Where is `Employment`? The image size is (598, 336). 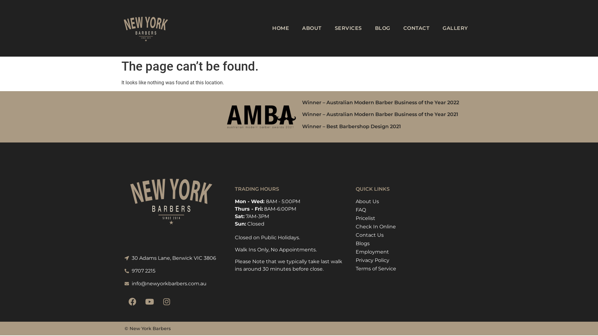 Employment is located at coordinates (407, 252).